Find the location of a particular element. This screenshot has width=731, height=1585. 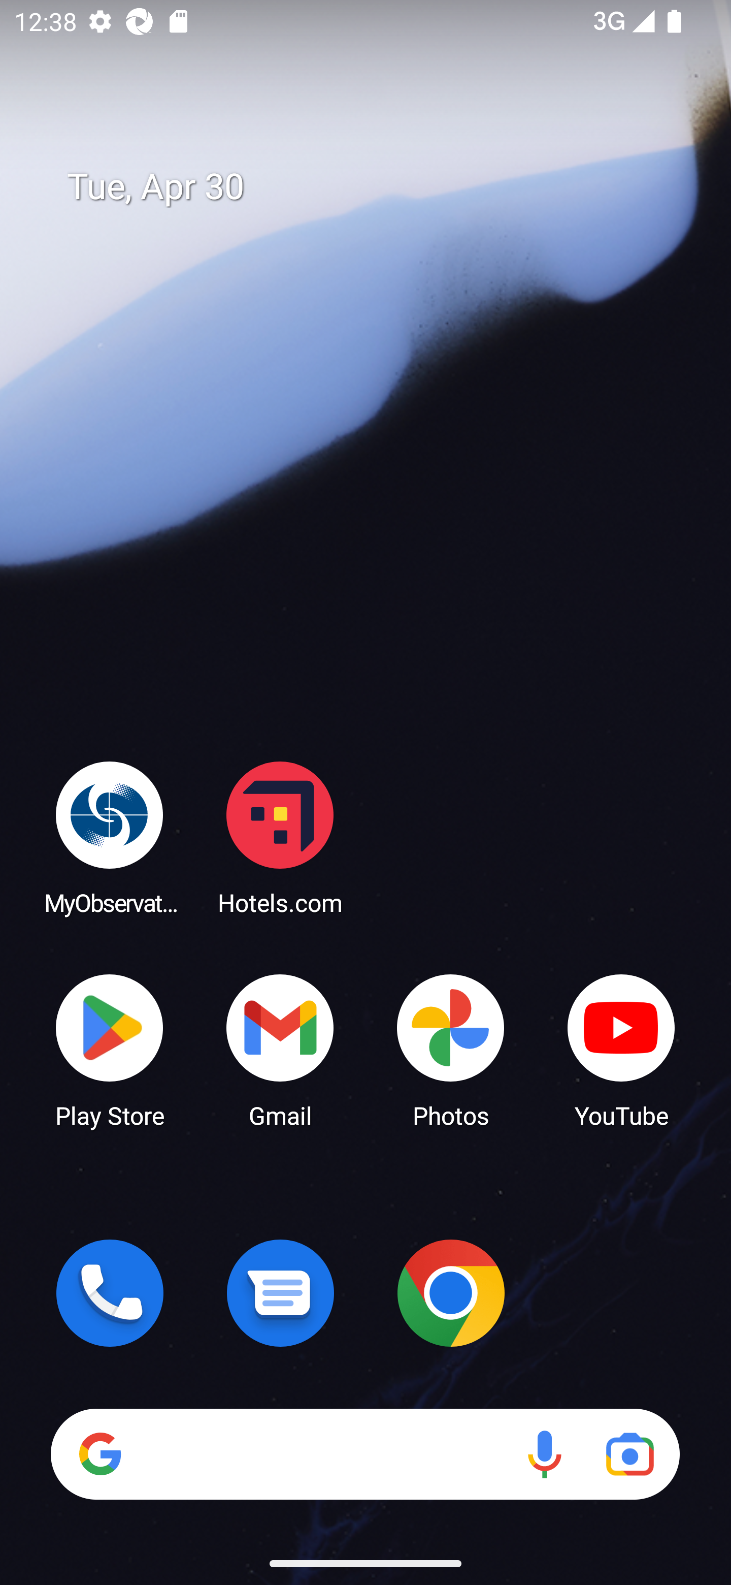

Voice search is located at coordinates (544, 1454).